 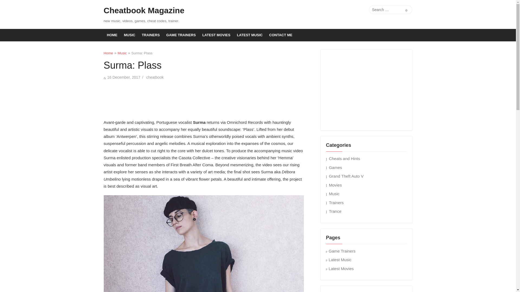 What do you see at coordinates (122, 53) in the screenshot?
I see `Music` at bounding box center [122, 53].